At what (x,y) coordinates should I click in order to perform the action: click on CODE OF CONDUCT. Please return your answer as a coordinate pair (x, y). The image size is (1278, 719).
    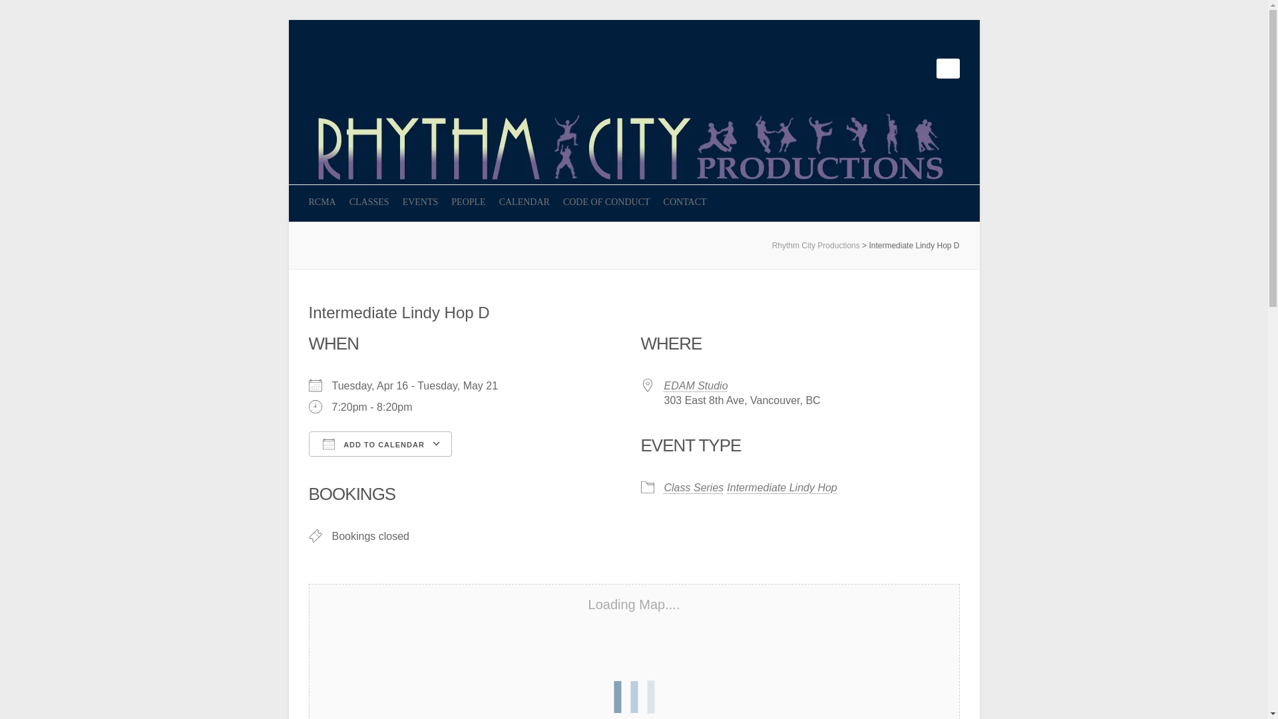
    Looking at the image, I should click on (607, 202).